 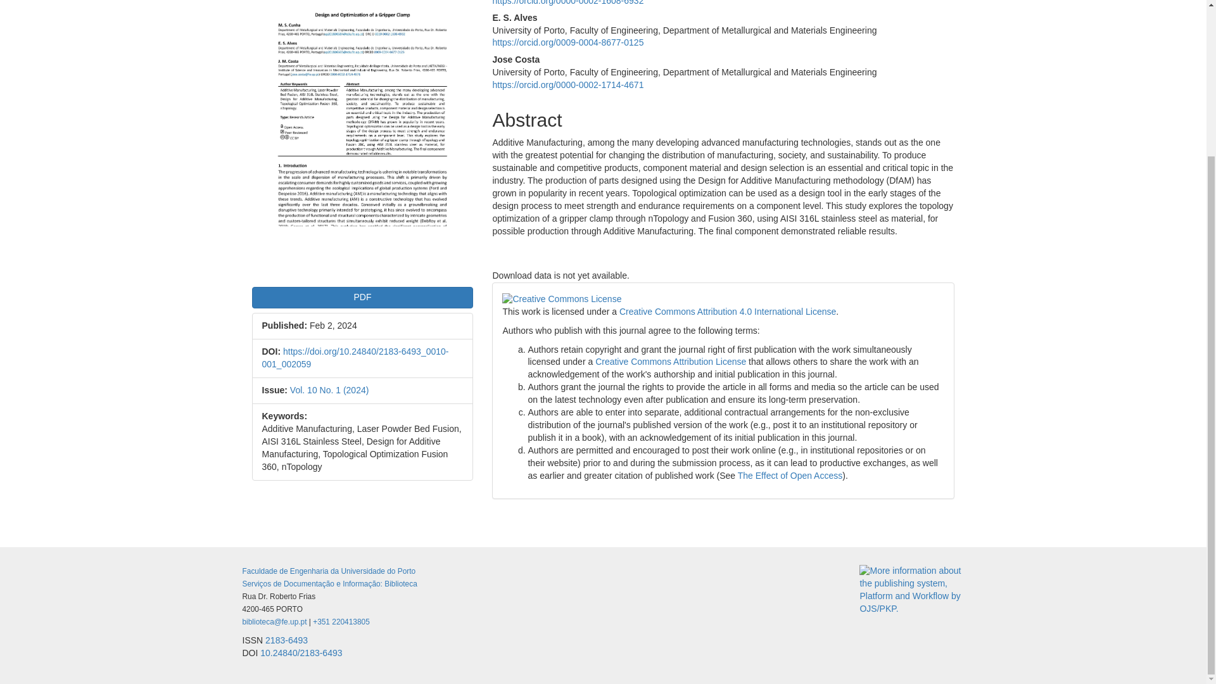 I want to click on Creative Commons Attribution License, so click(x=671, y=361).